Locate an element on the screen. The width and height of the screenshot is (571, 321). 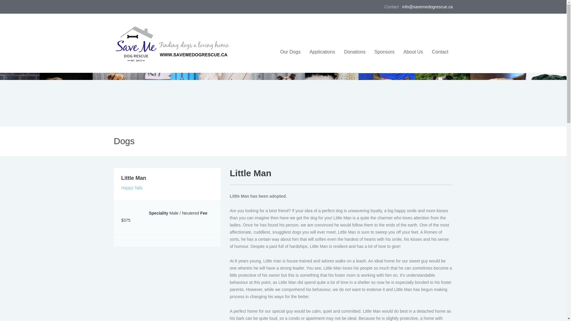
Applications is located at coordinates (322, 52).